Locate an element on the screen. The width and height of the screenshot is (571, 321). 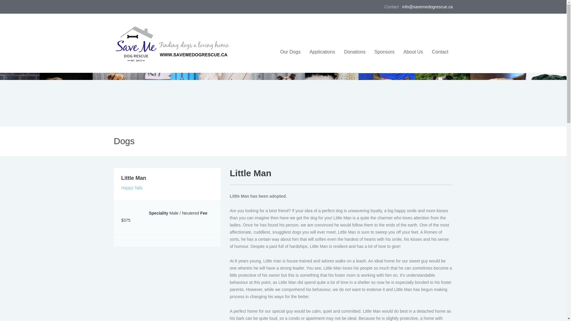
Applications is located at coordinates (322, 52).